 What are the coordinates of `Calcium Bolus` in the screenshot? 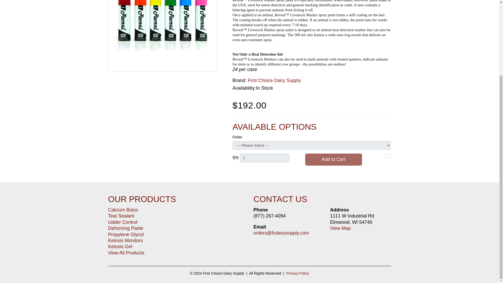 It's located at (123, 210).